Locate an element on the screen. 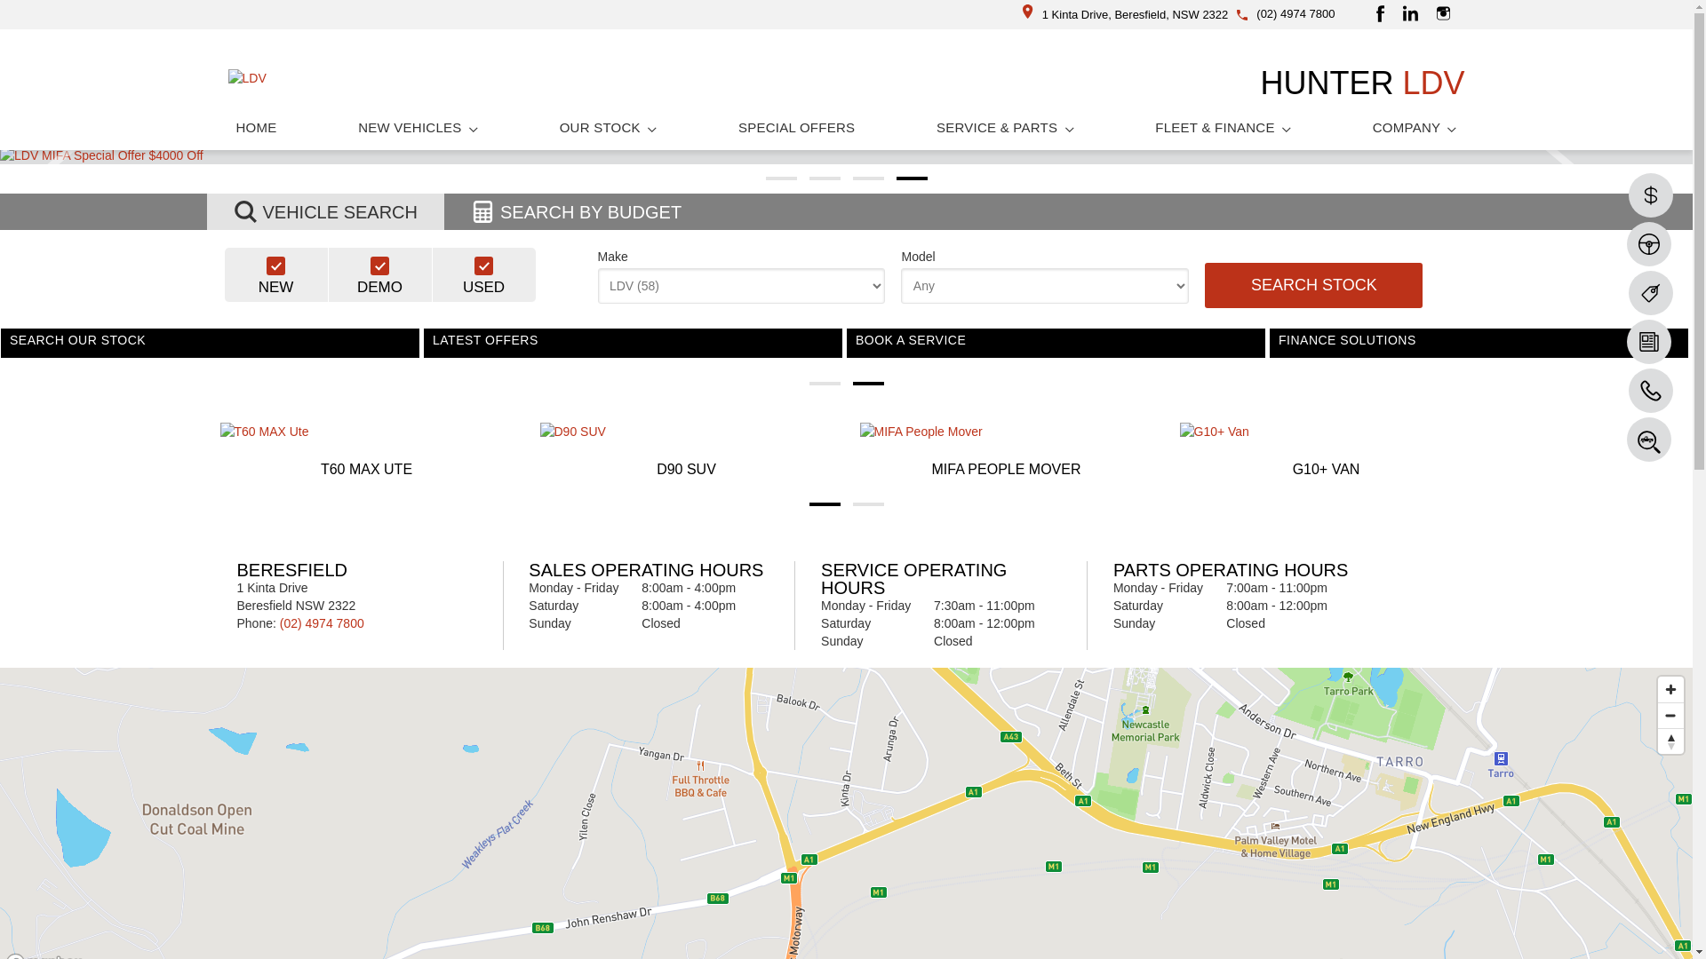  (02) 4974 7800 is located at coordinates (1295, 14).